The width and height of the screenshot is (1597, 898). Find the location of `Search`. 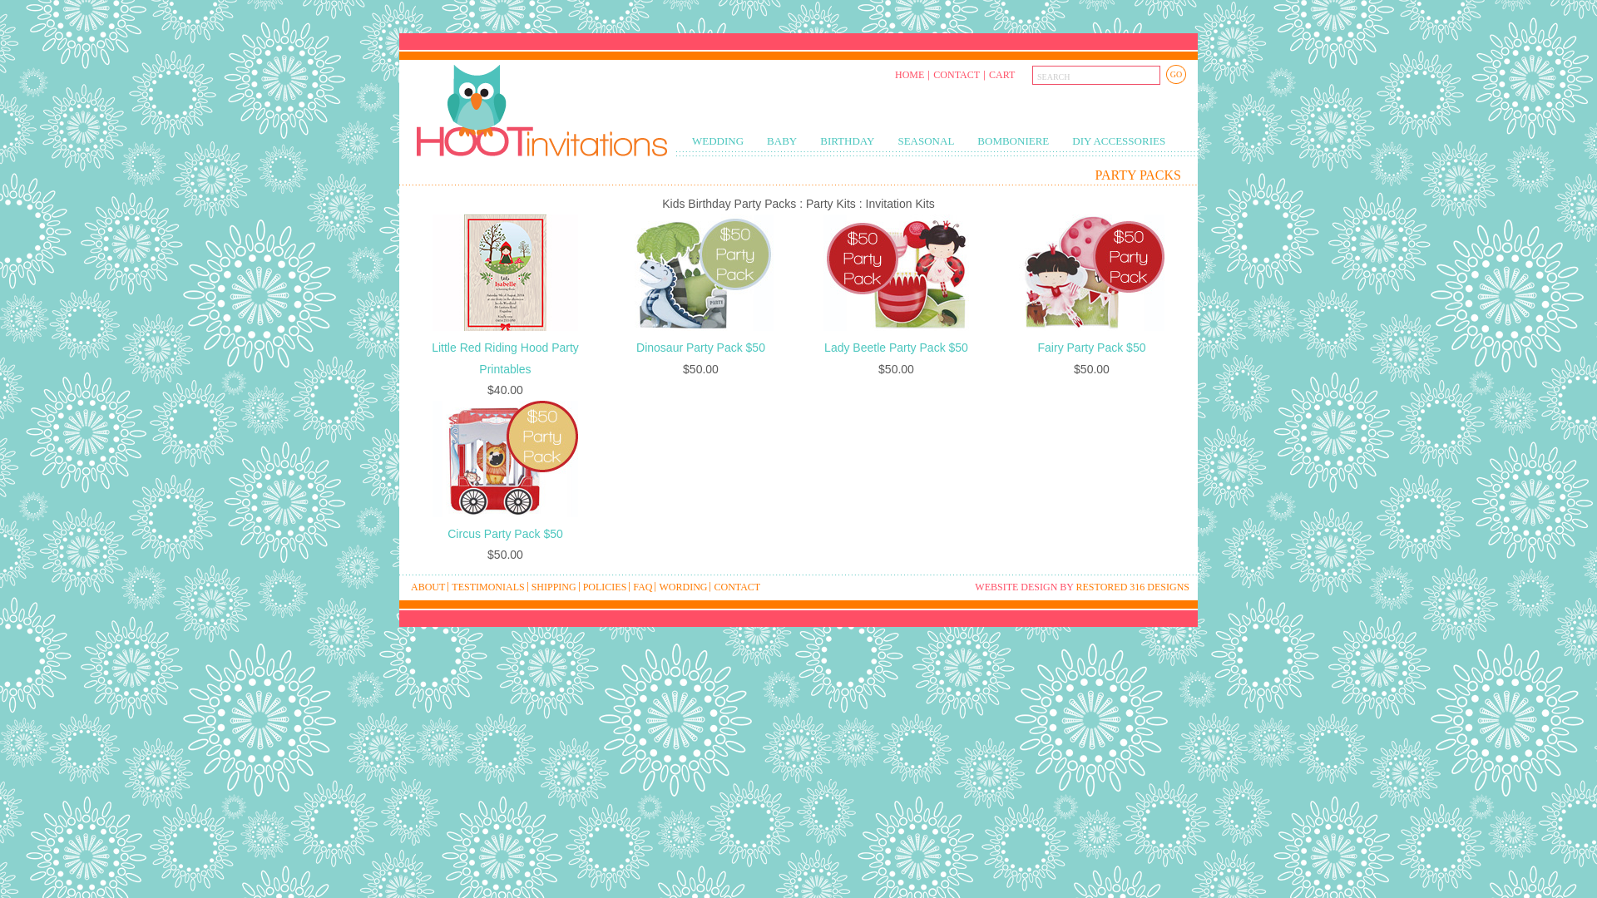

Search is located at coordinates (1096, 75).